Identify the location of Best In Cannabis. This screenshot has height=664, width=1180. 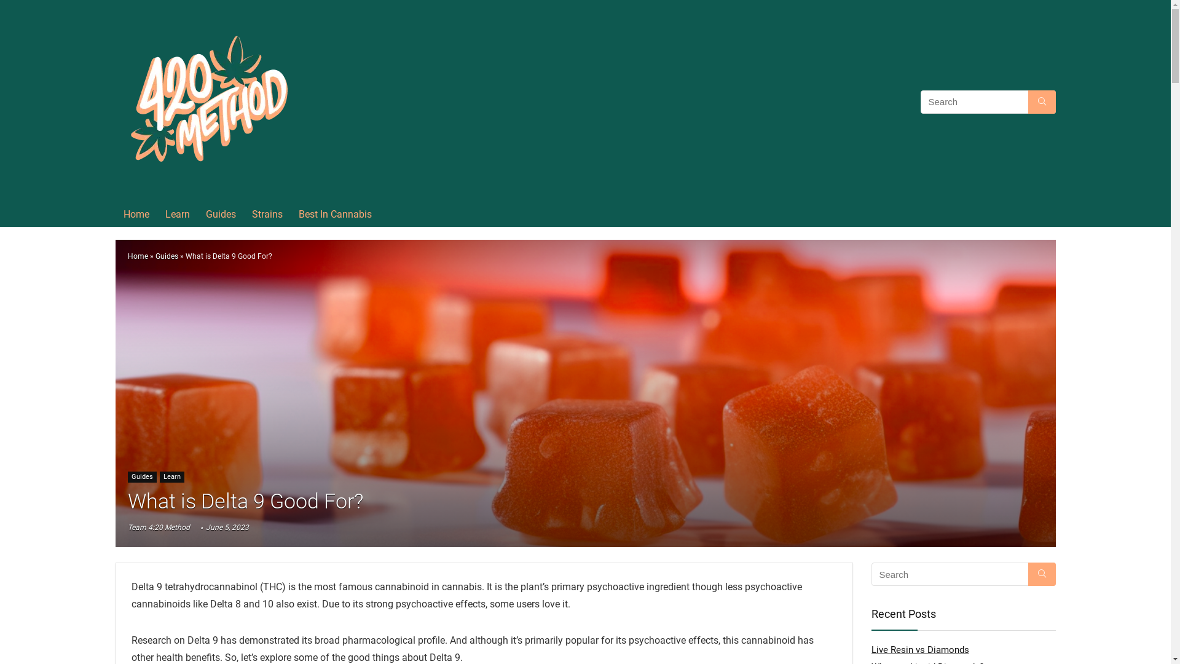
(334, 215).